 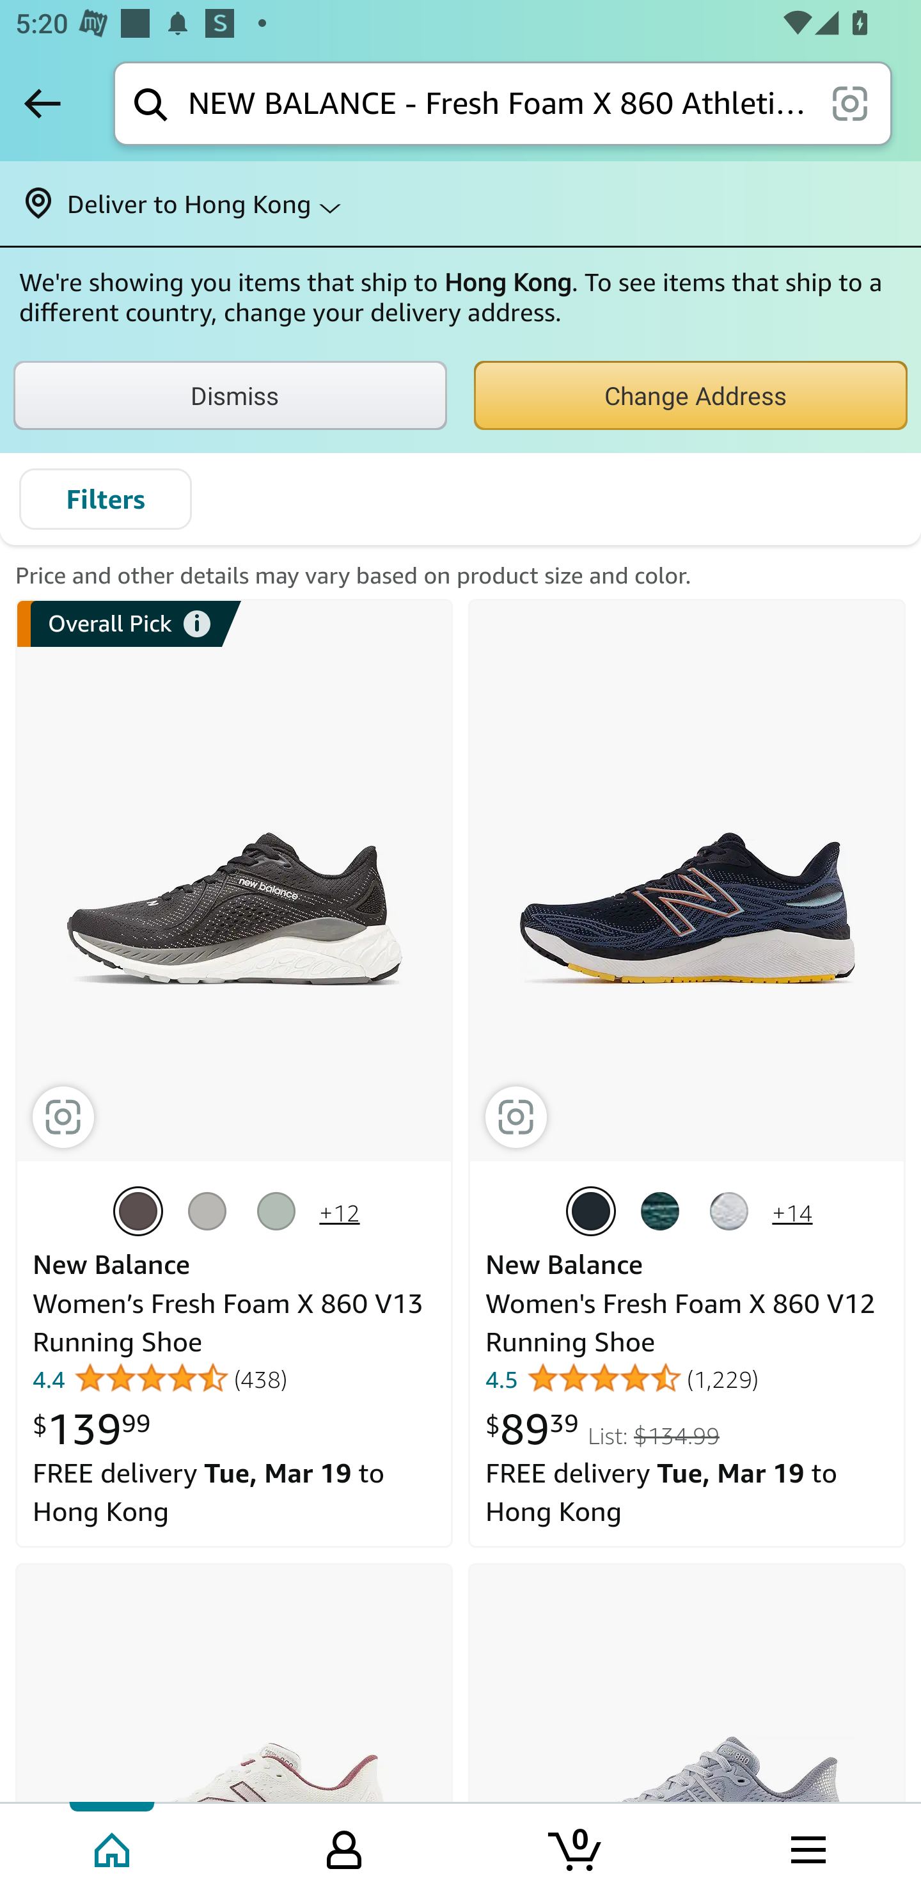 I want to click on Eclipse/Spring Tide/Vibrant Orange, so click(x=595, y=1211).